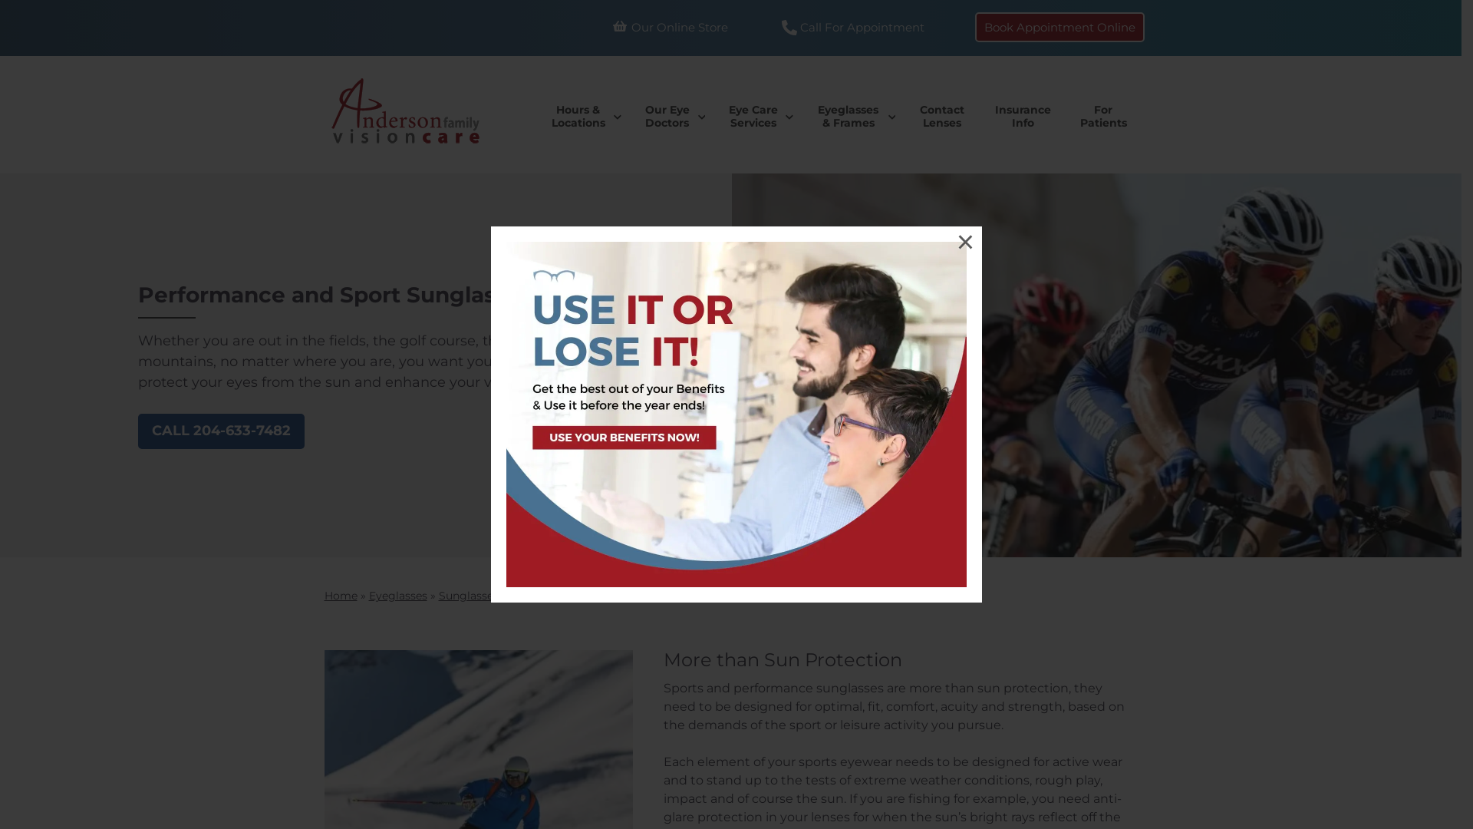  What do you see at coordinates (671, 27) in the screenshot?
I see `Our Online Store` at bounding box center [671, 27].